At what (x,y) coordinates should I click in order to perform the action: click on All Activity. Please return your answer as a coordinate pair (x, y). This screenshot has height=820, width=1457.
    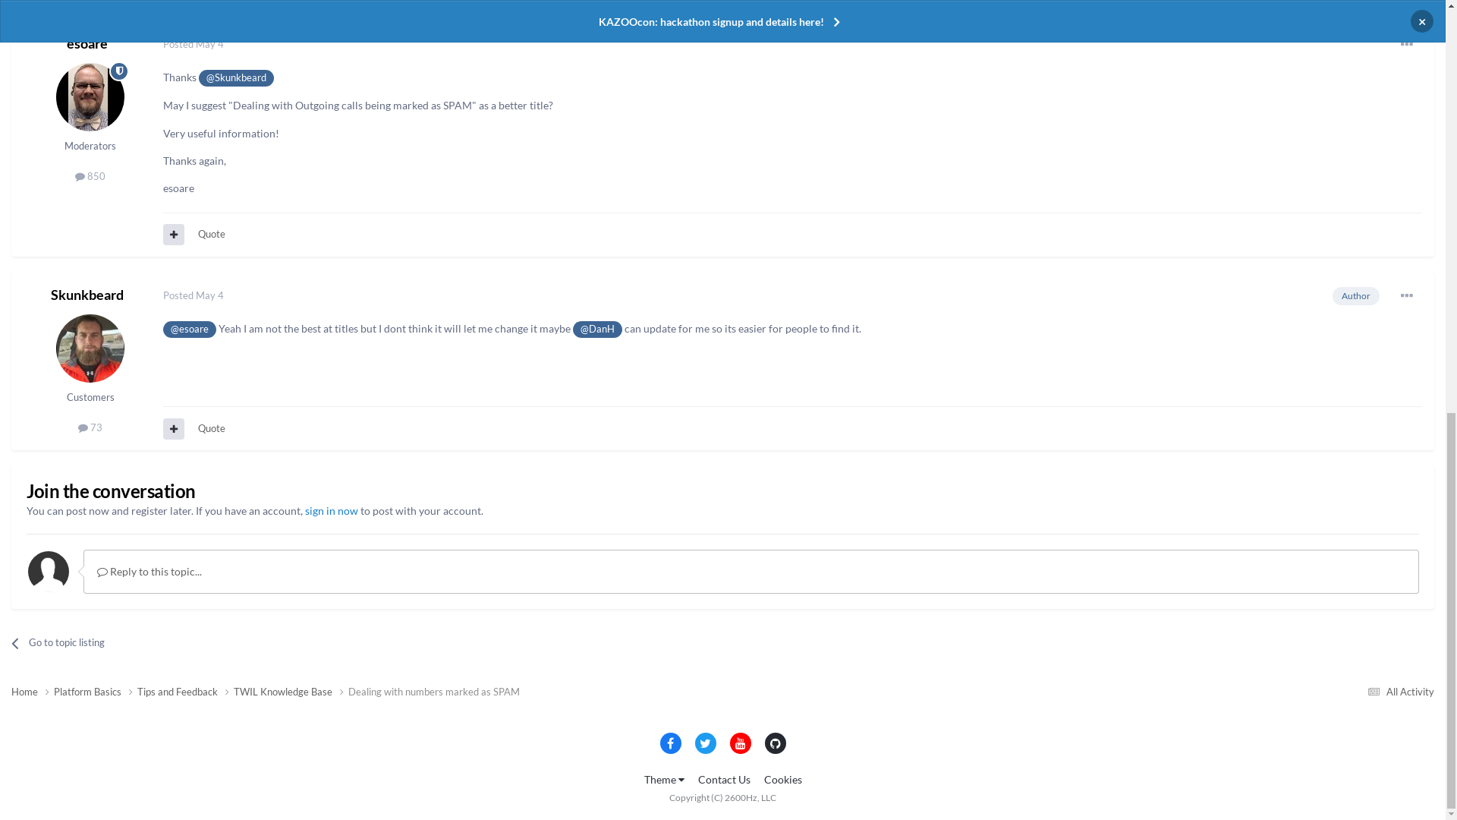
    Looking at the image, I should click on (1399, 200).